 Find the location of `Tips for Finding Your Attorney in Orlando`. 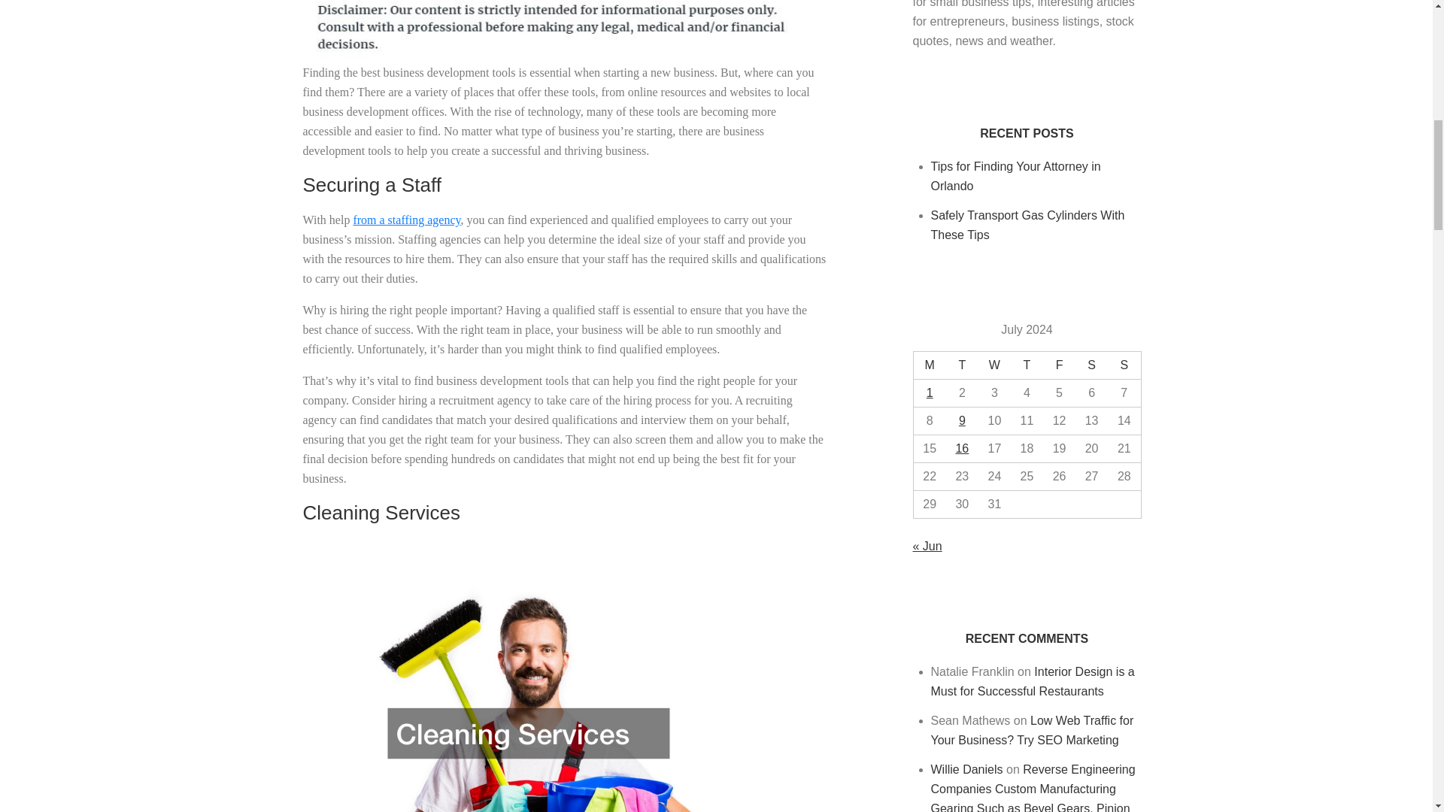

Tips for Finding Your Attorney in Orlando is located at coordinates (1015, 176).